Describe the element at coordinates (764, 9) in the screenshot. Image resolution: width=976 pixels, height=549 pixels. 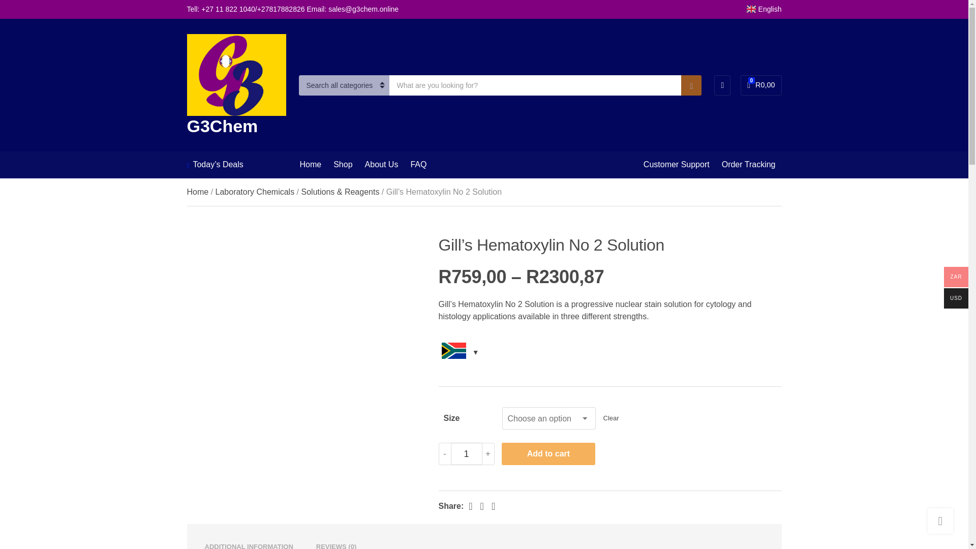
I see `About Us` at that location.